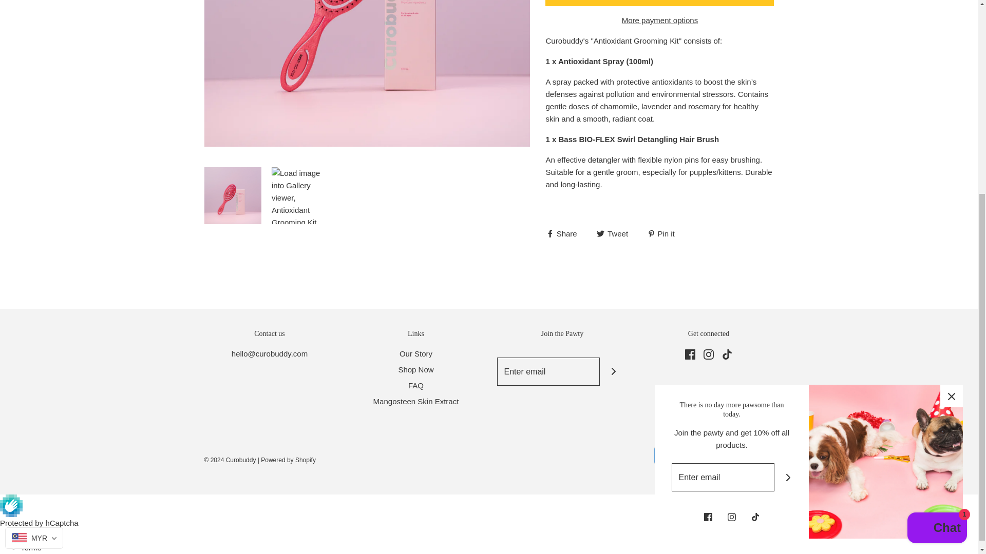 The width and height of the screenshot is (986, 554). Describe the element at coordinates (288, 460) in the screenshot. I see `Powered by Shopify` at that location.